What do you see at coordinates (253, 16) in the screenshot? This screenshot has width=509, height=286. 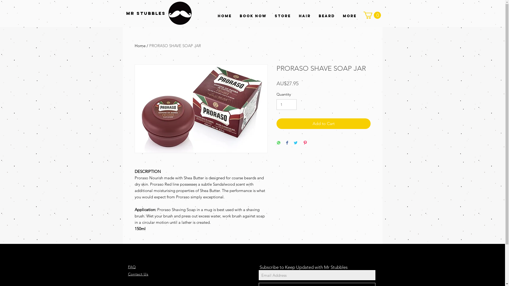 I see `BOOK NOW` at bounding box center [253, 16].